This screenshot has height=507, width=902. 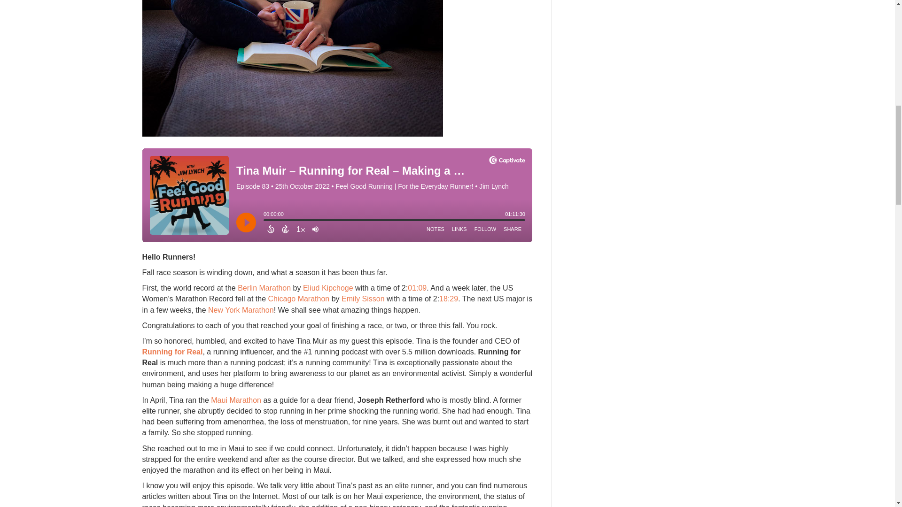 I want to click on Maui Marathon, so click(x=236, y=400).